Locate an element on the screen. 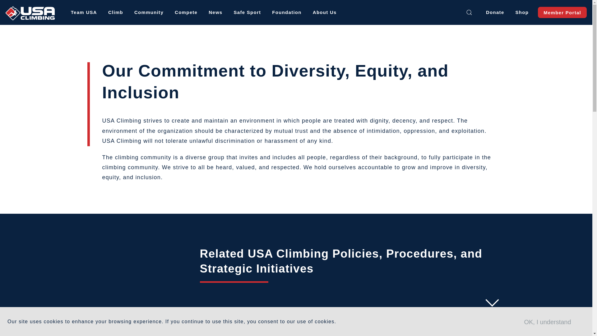  About Us is located at coordinates (325, 12).